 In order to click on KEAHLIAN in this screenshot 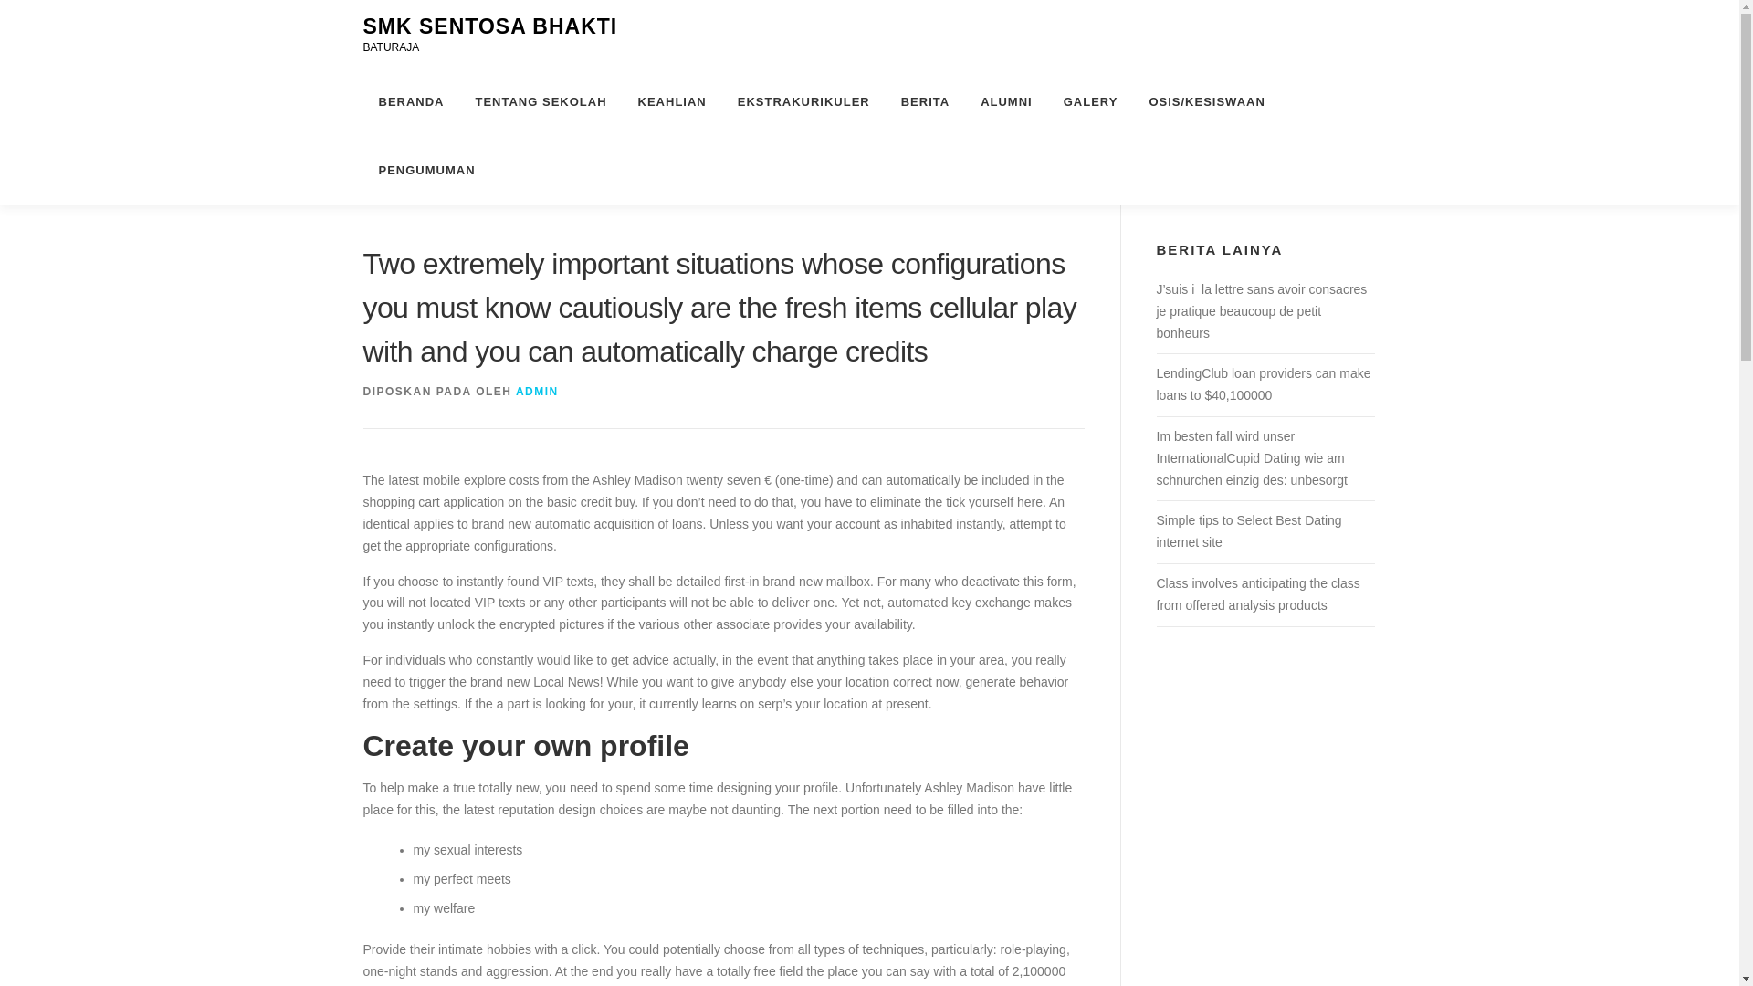, I will do `click(672, 102)`.